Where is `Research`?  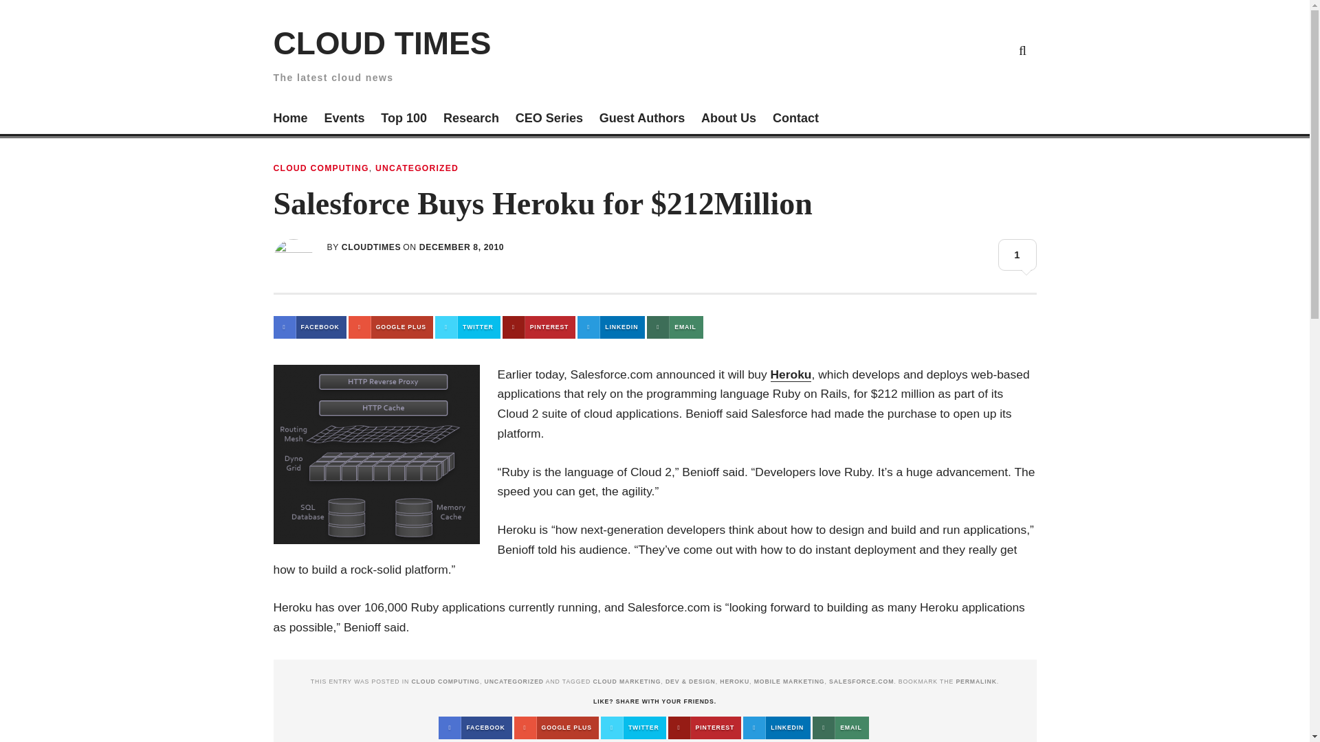
Research is located at coordinates (471, 120).